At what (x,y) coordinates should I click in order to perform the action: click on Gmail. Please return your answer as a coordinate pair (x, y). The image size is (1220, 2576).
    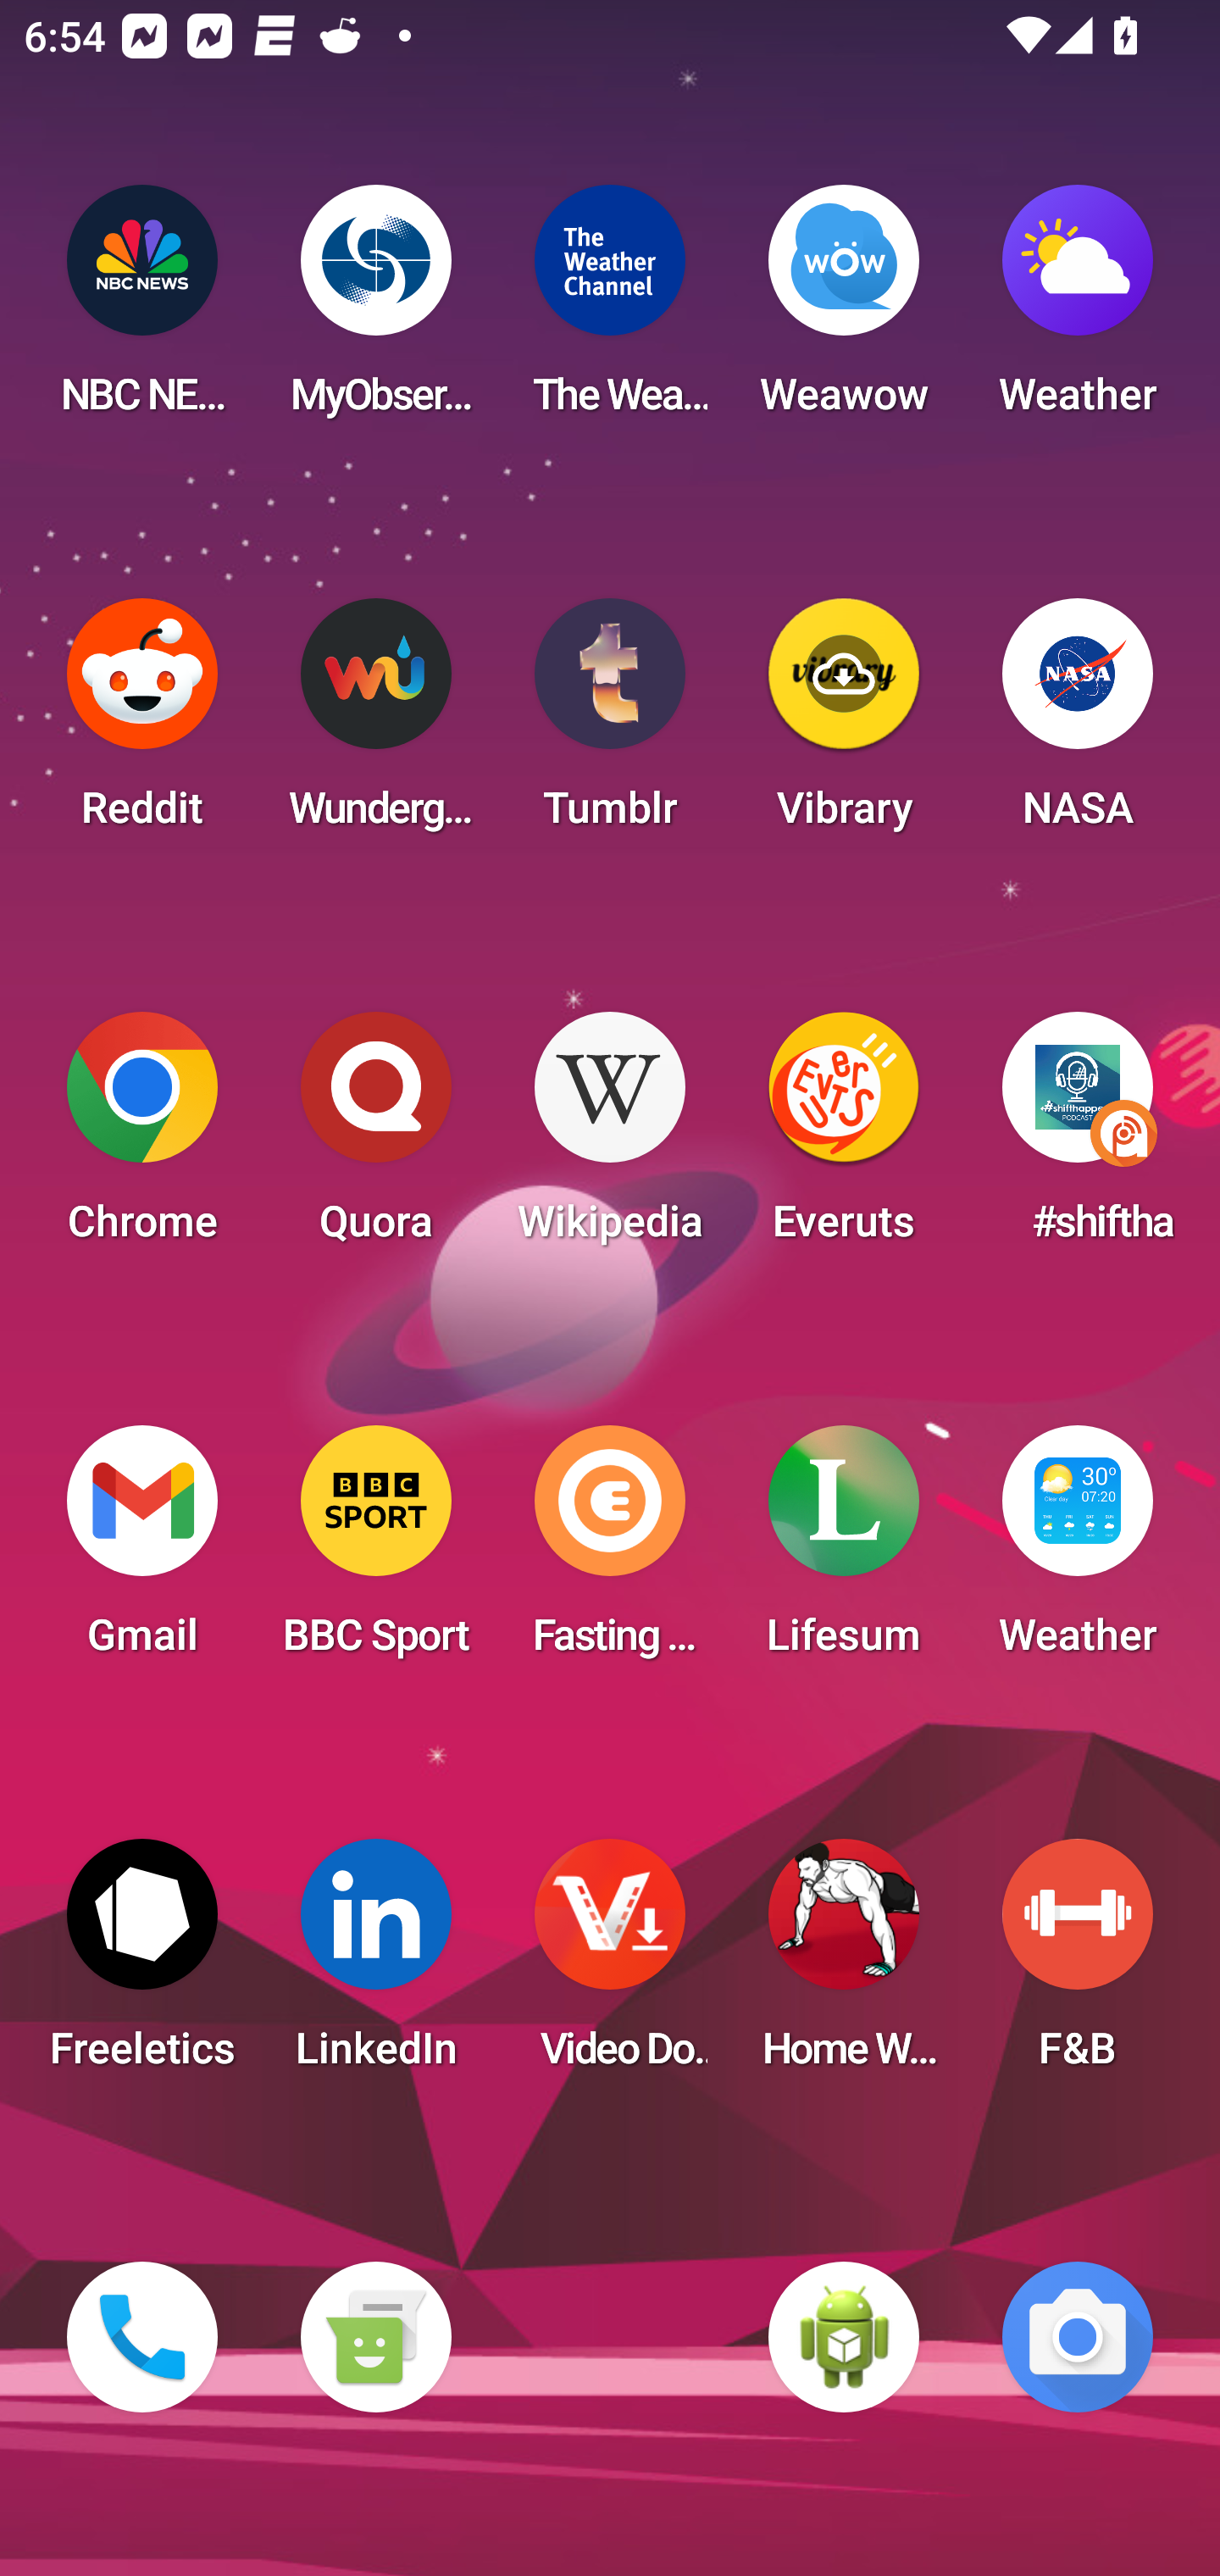
    Looking at the image, I should click on (142, 1551).